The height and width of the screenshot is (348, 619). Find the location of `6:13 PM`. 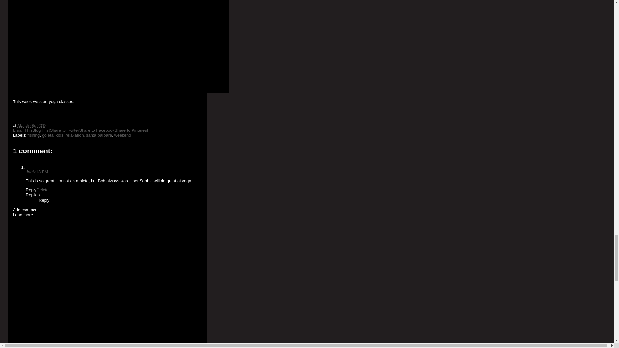

6:13 PM is located at coordinates (40, 172).